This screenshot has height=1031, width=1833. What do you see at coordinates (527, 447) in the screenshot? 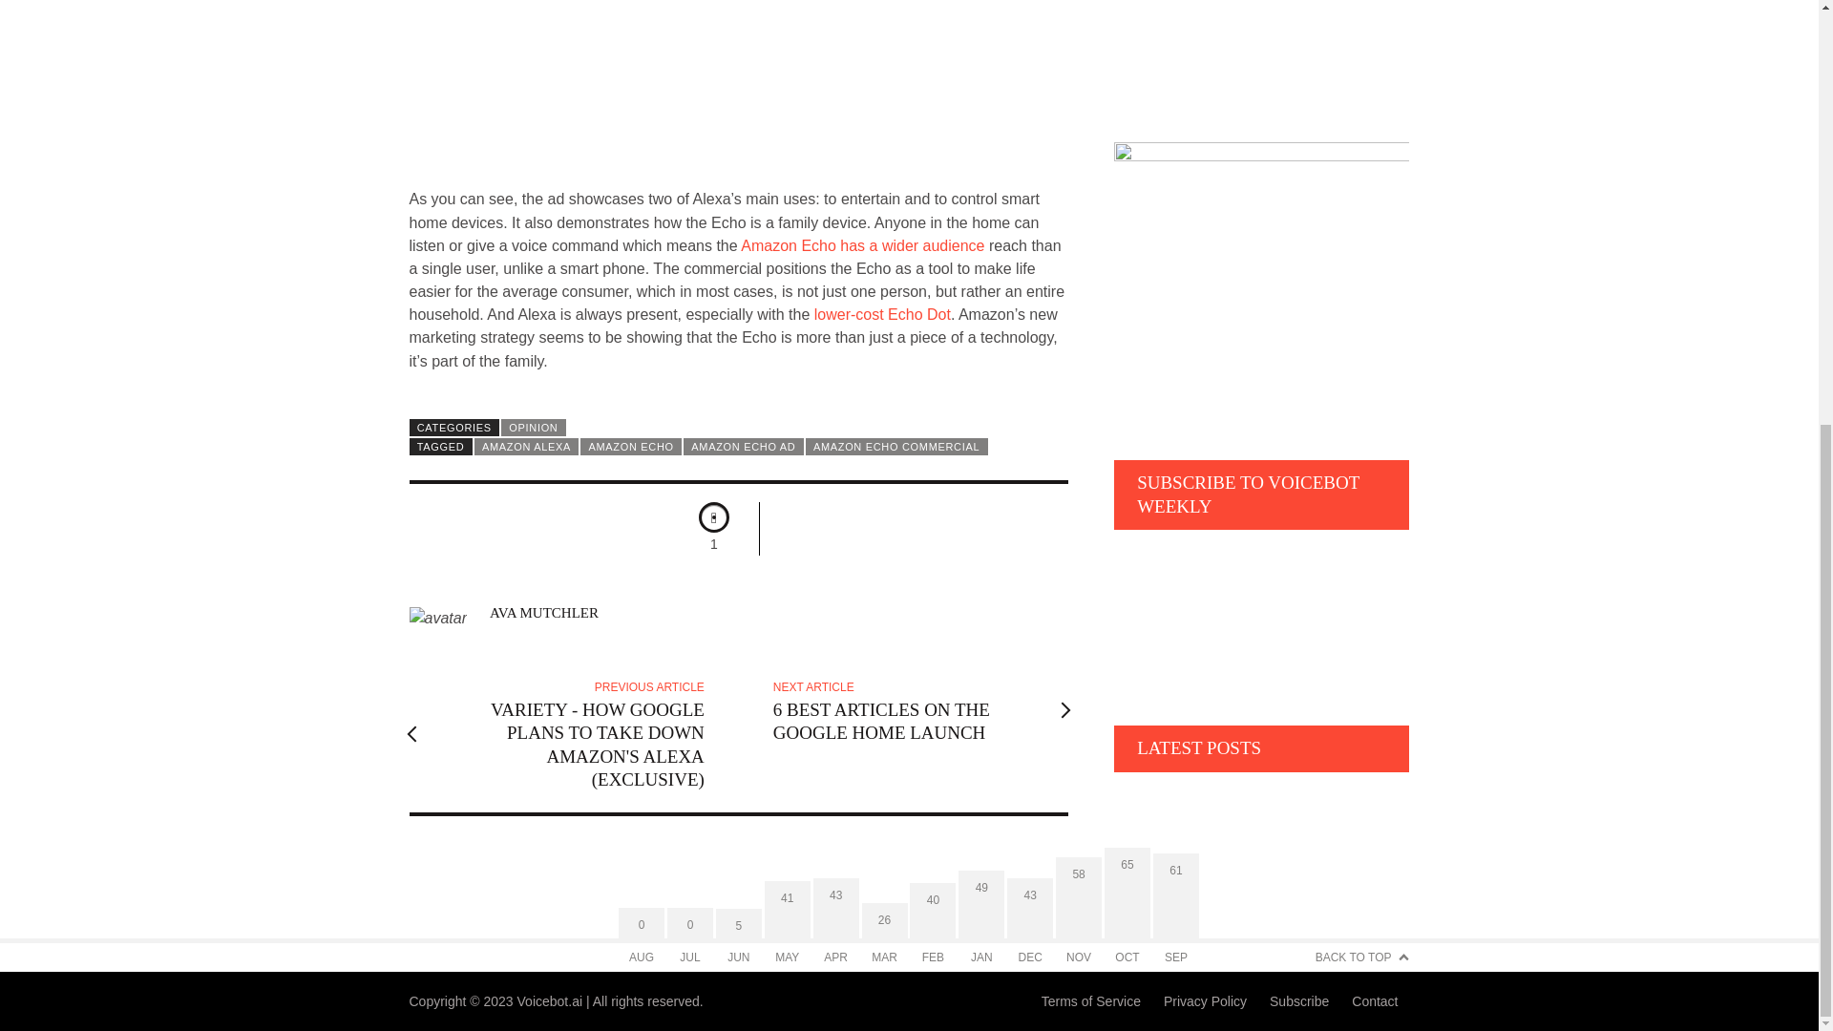
I see `View all posts tagged amazon alexa` at bounding box center [527, 447].